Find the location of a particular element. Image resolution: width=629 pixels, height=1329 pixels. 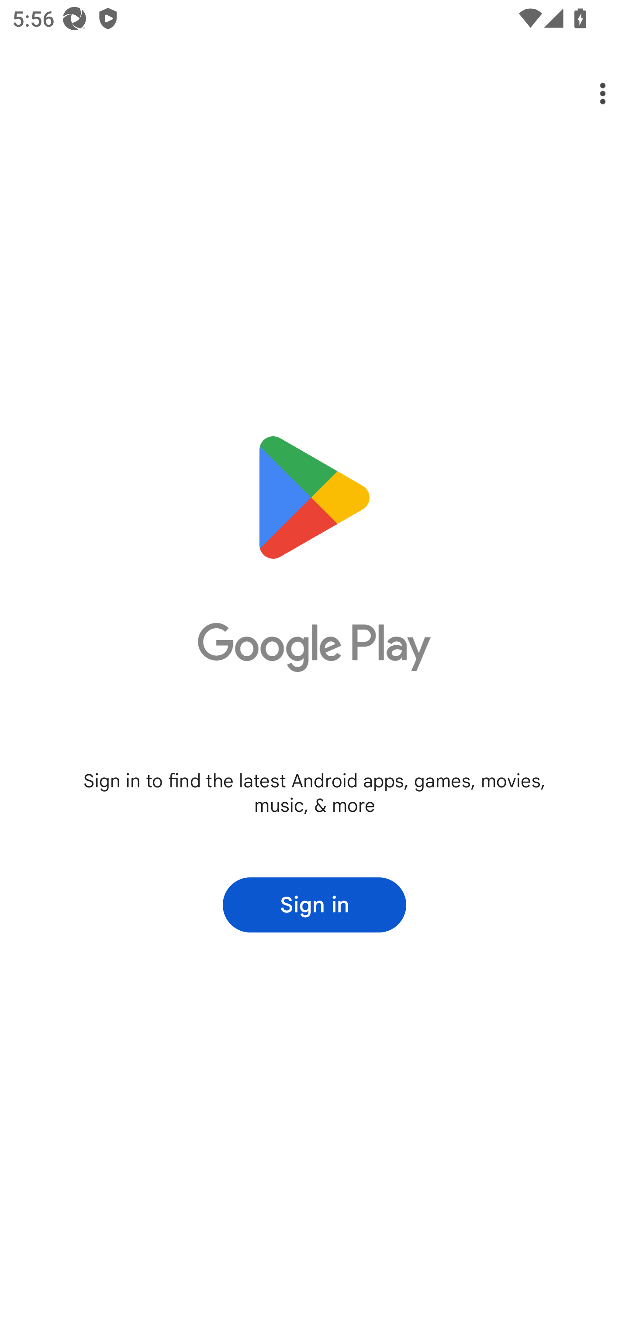

Sign in is located at coordinates (314, 905).